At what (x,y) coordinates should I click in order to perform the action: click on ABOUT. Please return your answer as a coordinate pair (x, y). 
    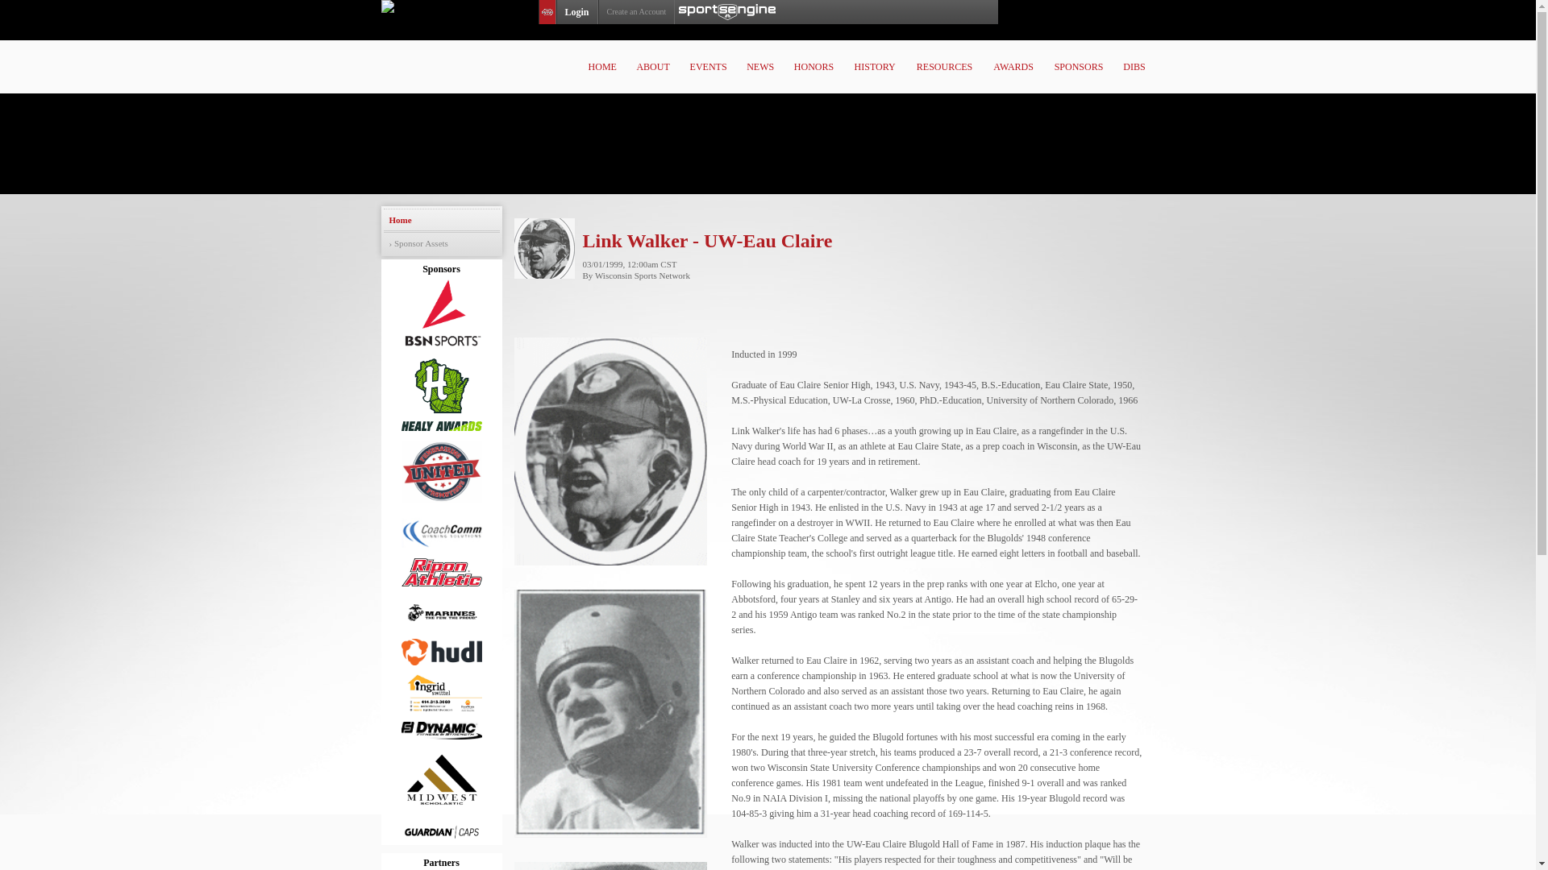
    Looking at the image, I should click on (653, 66).